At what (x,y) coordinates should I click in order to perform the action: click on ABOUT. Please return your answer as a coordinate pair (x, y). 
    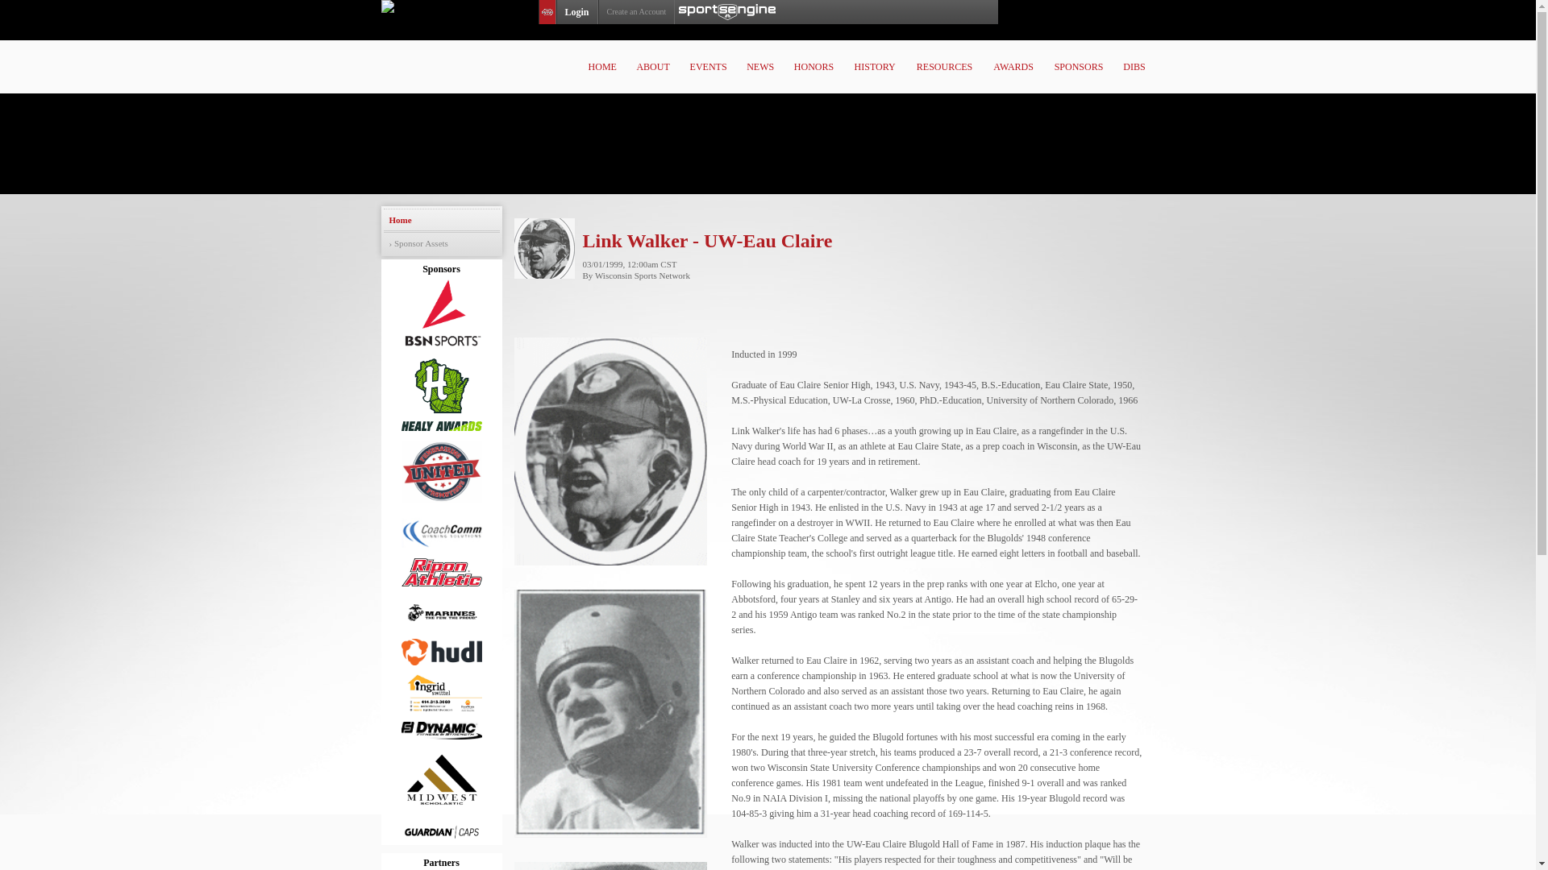
    Looking at the image, I should click on (653, 66).